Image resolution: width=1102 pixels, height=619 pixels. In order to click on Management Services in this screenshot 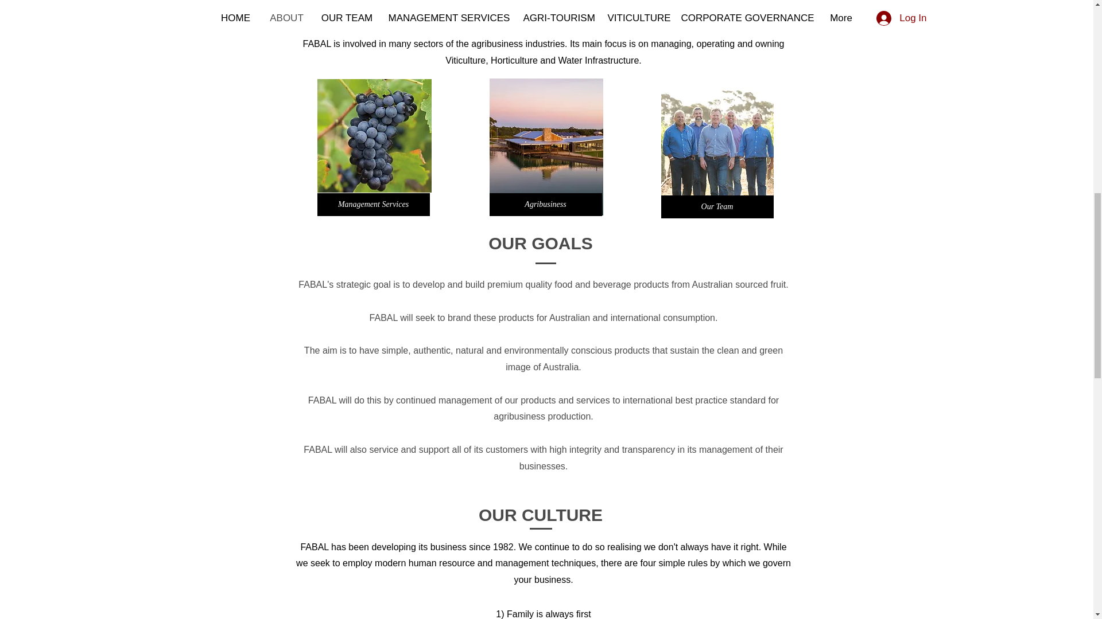, I will do `click(373, 204)`.